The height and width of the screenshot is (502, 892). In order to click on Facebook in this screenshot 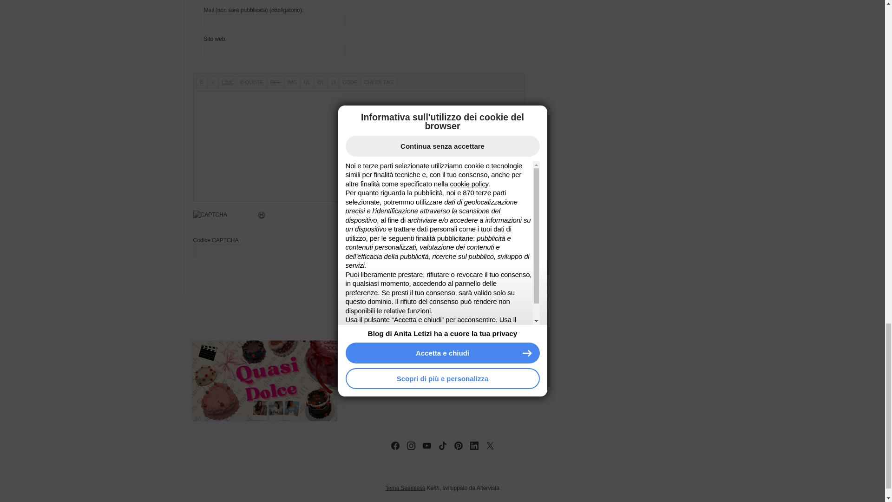, I will do `click(395, 446)`.